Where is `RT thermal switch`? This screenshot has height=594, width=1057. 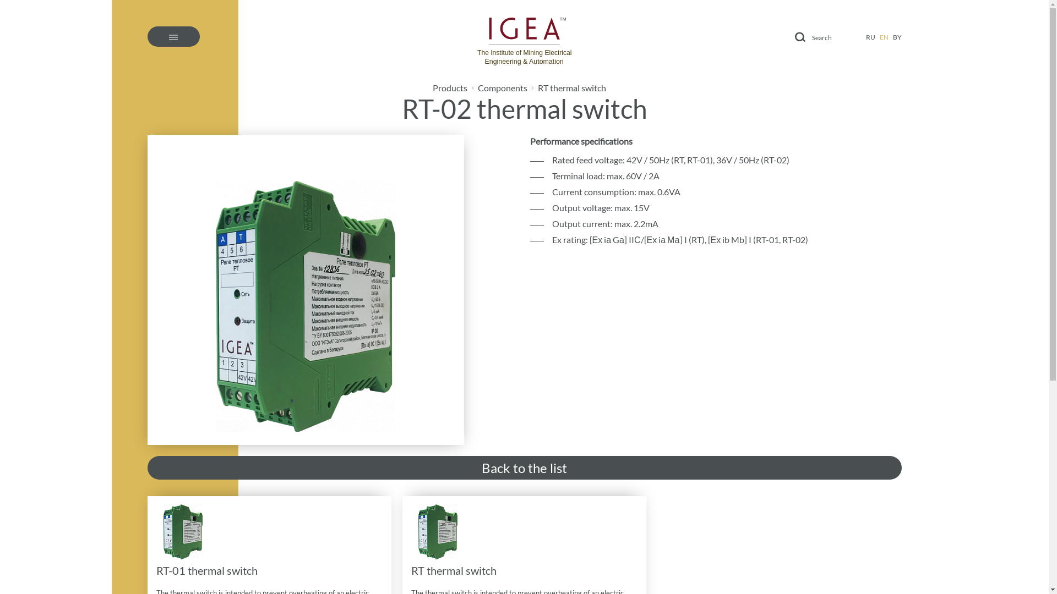 RT thermal switch is located at coordinates (571, 88).